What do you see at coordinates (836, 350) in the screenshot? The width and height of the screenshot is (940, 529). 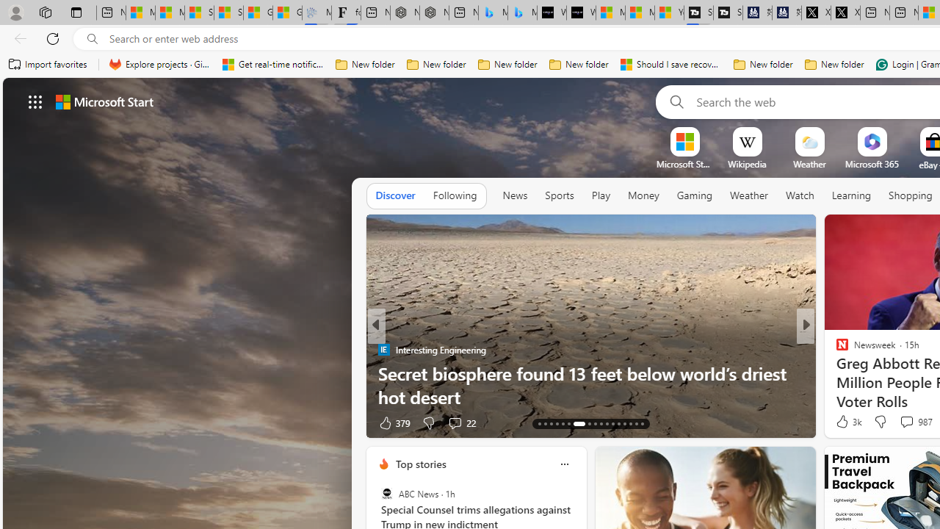 I see `FOX News` at bounding box center [836, 350].